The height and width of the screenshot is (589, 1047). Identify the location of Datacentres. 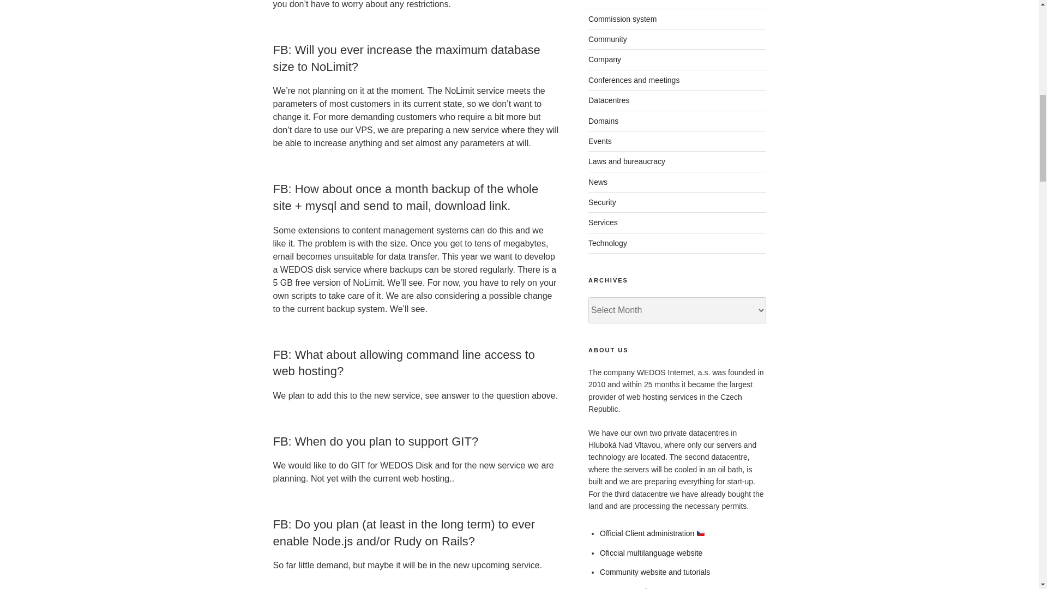
(609, 100).